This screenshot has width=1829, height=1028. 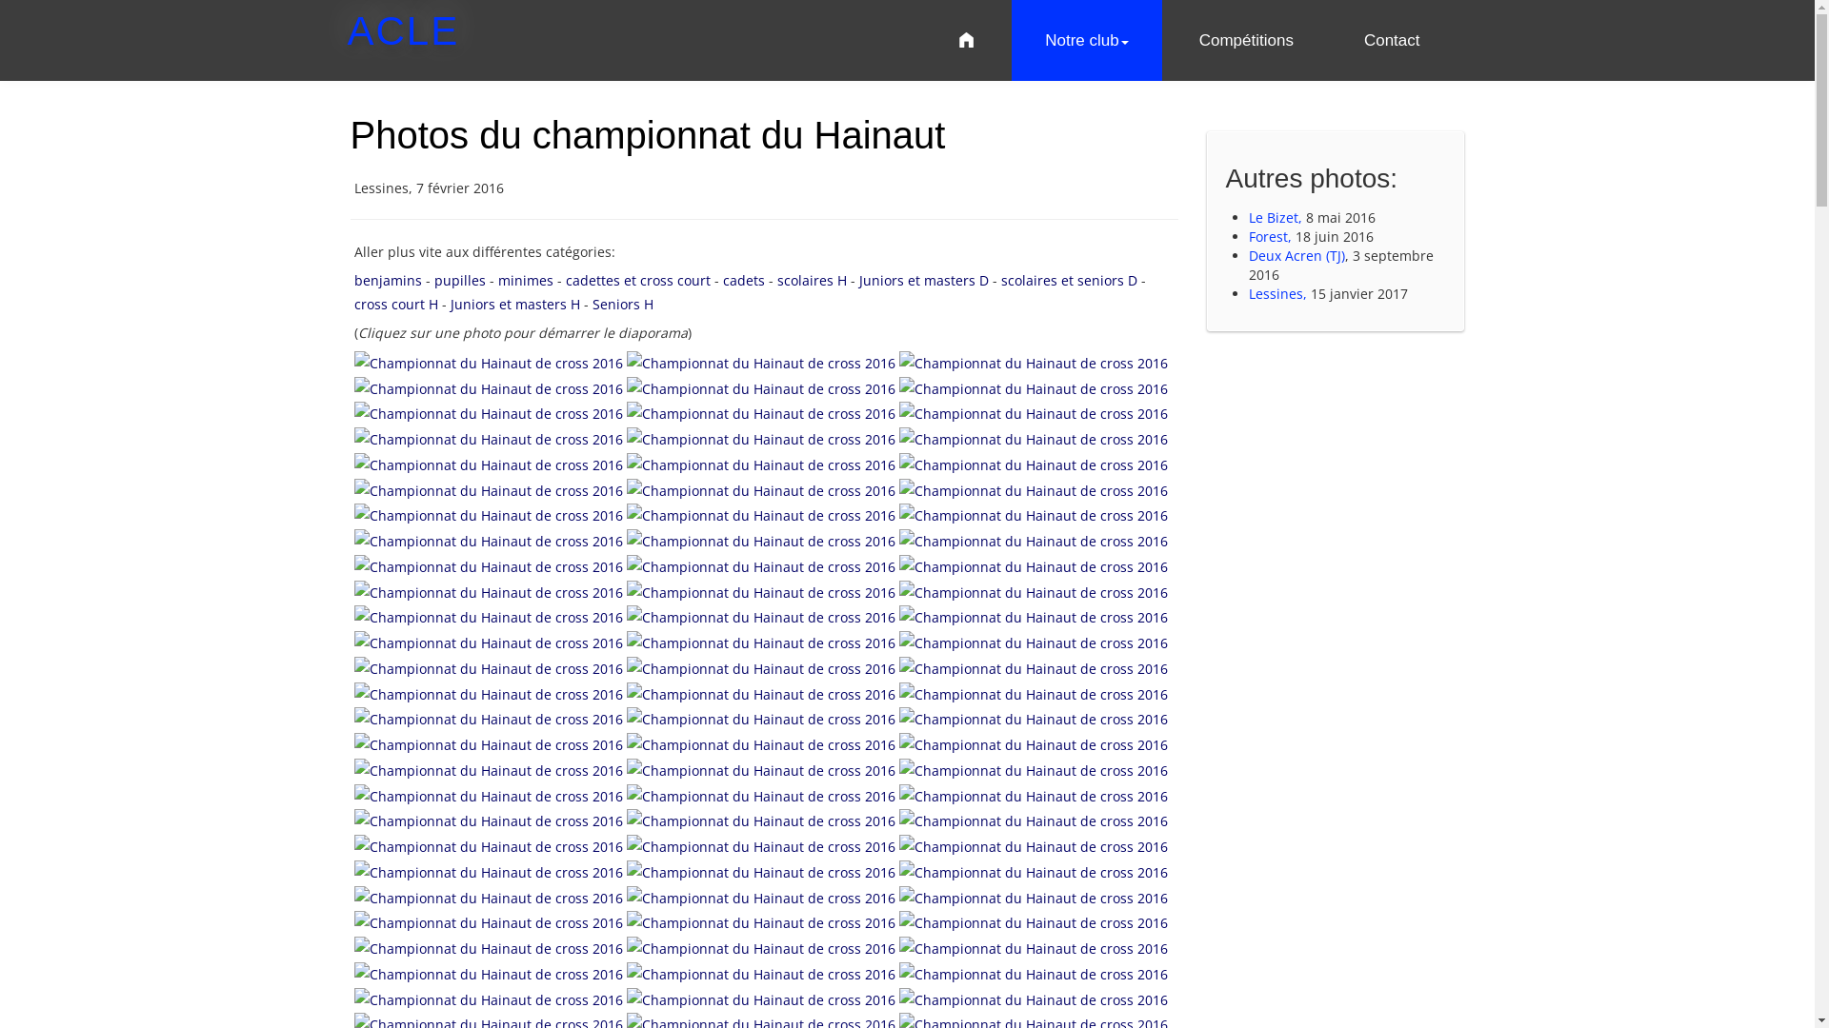 I want to click on Championnat du Hainaut de cross 2016, so click(x=763, y=998).